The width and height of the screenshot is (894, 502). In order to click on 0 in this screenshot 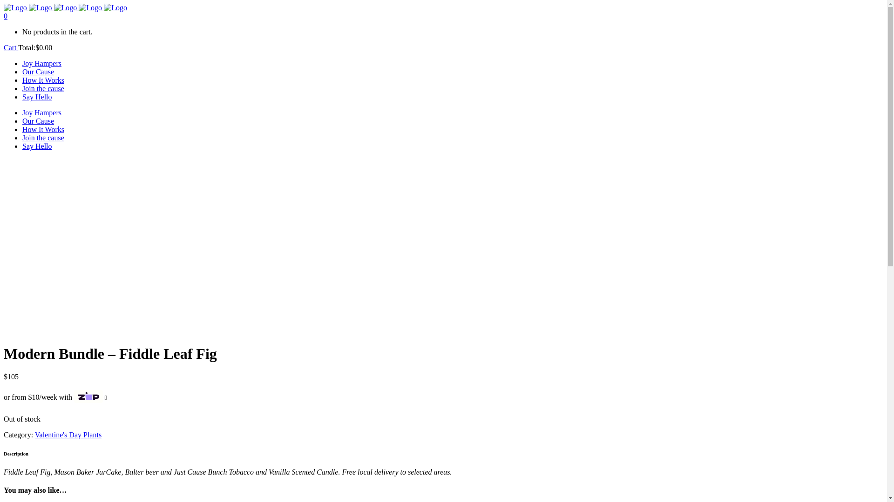, I will do `click(6, 16)`.